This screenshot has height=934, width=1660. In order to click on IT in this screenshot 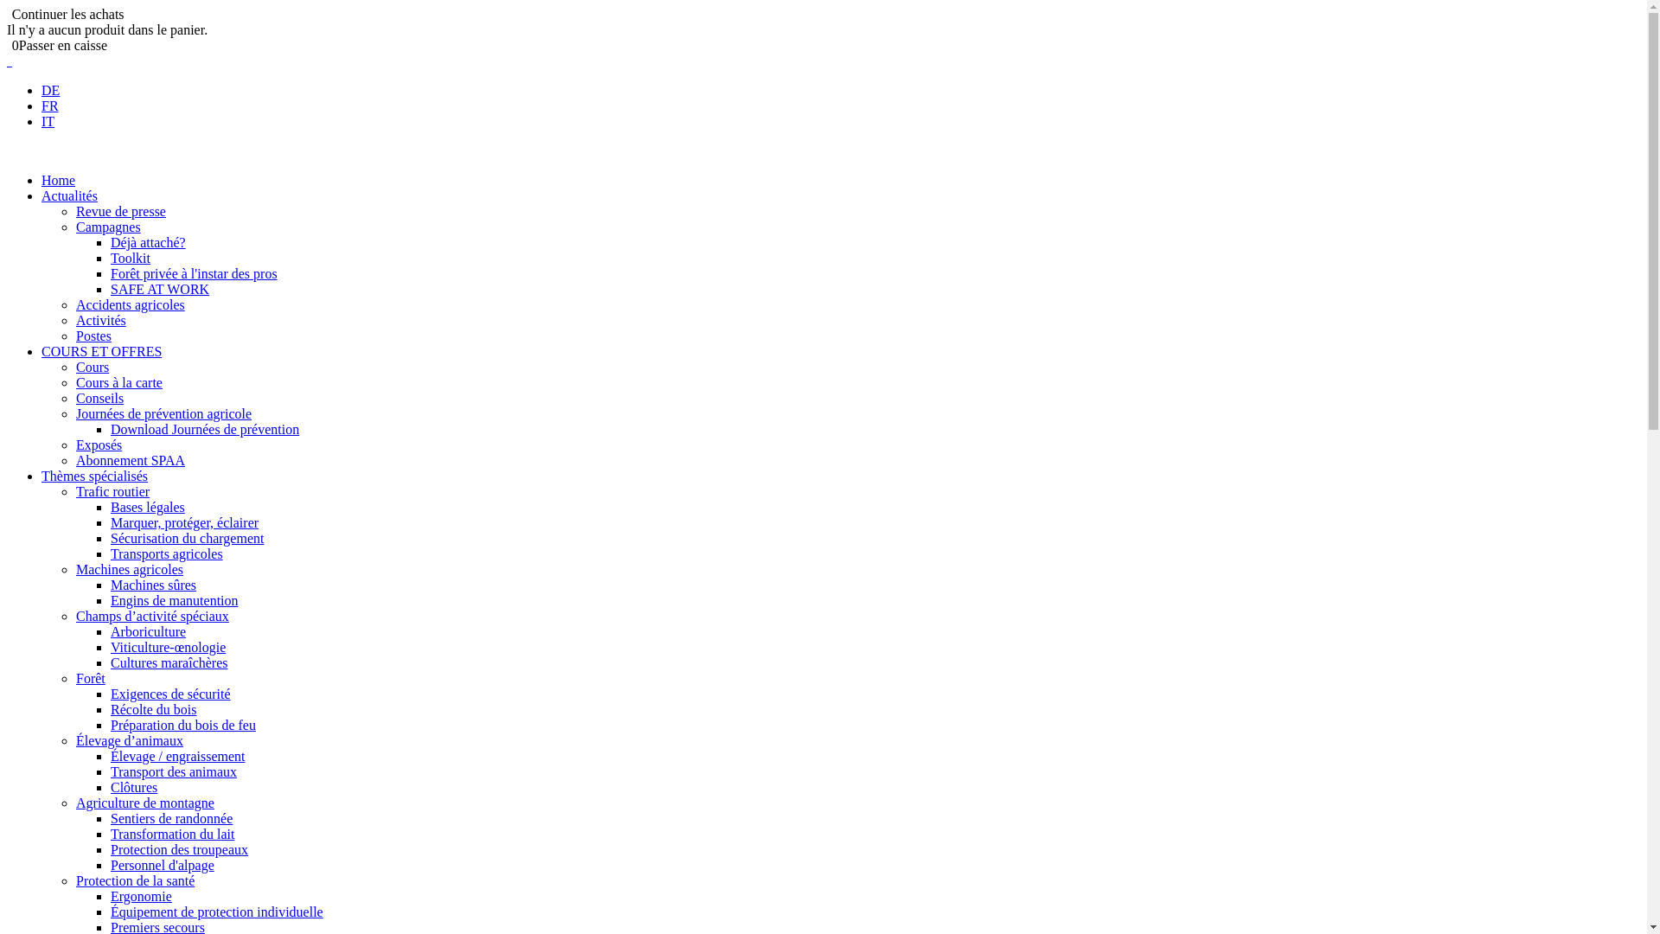, I will do `click(48, 121)`.